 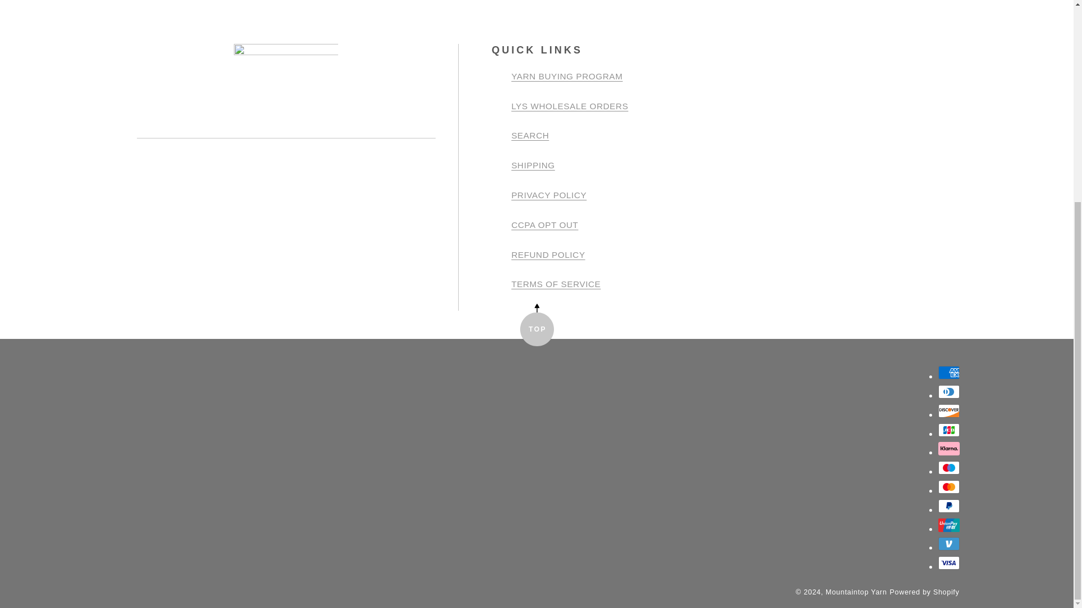 What do you see at coordinates (536, 329) in the screenshot?
I see `TOP` at bounding box center [536, 329].